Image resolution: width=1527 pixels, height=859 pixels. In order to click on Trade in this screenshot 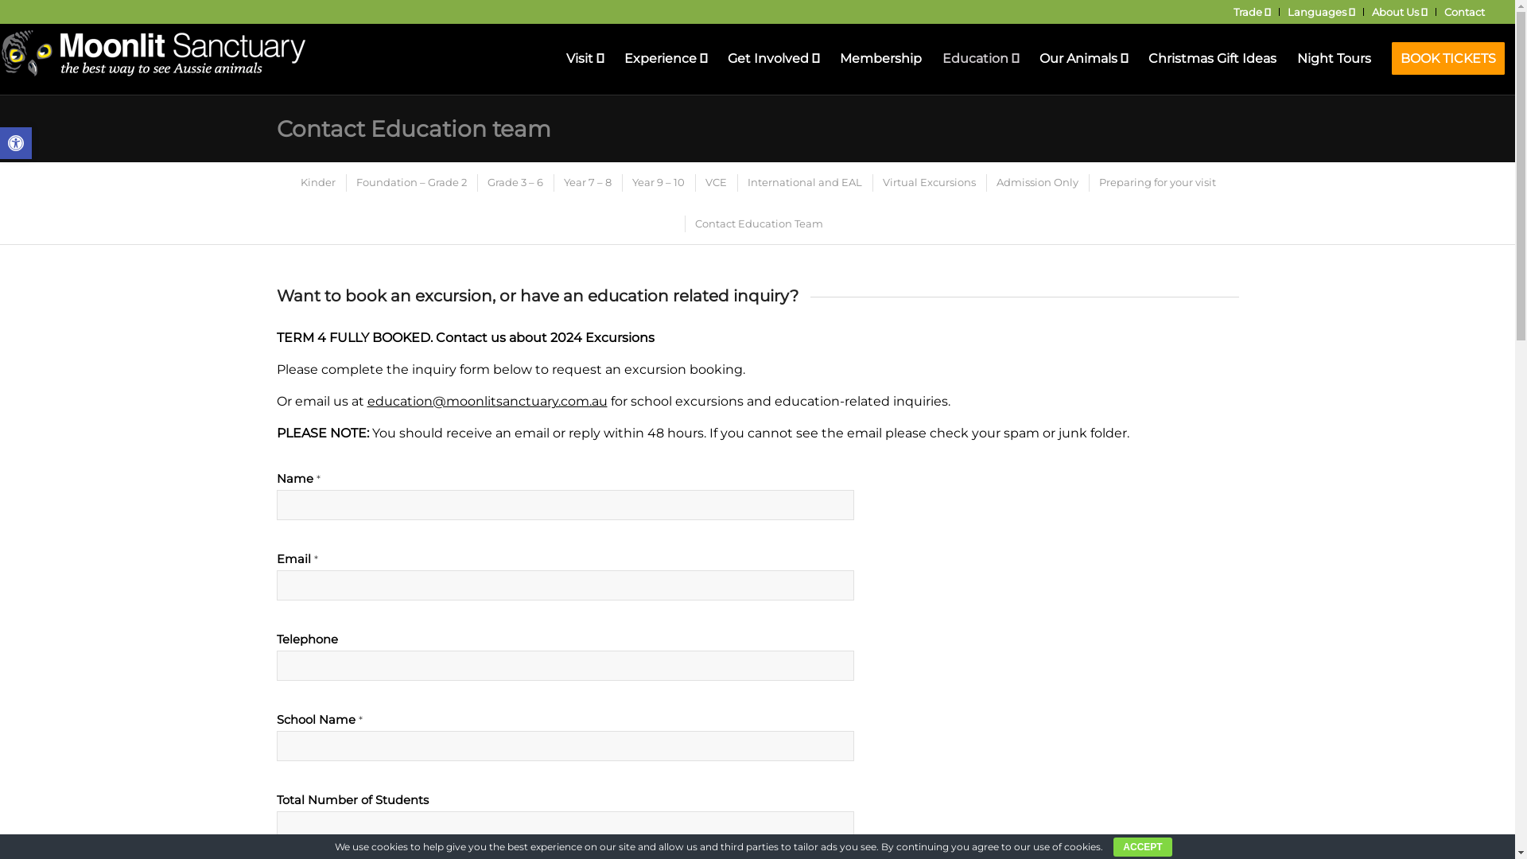, I will do `click(1252, 12)`.